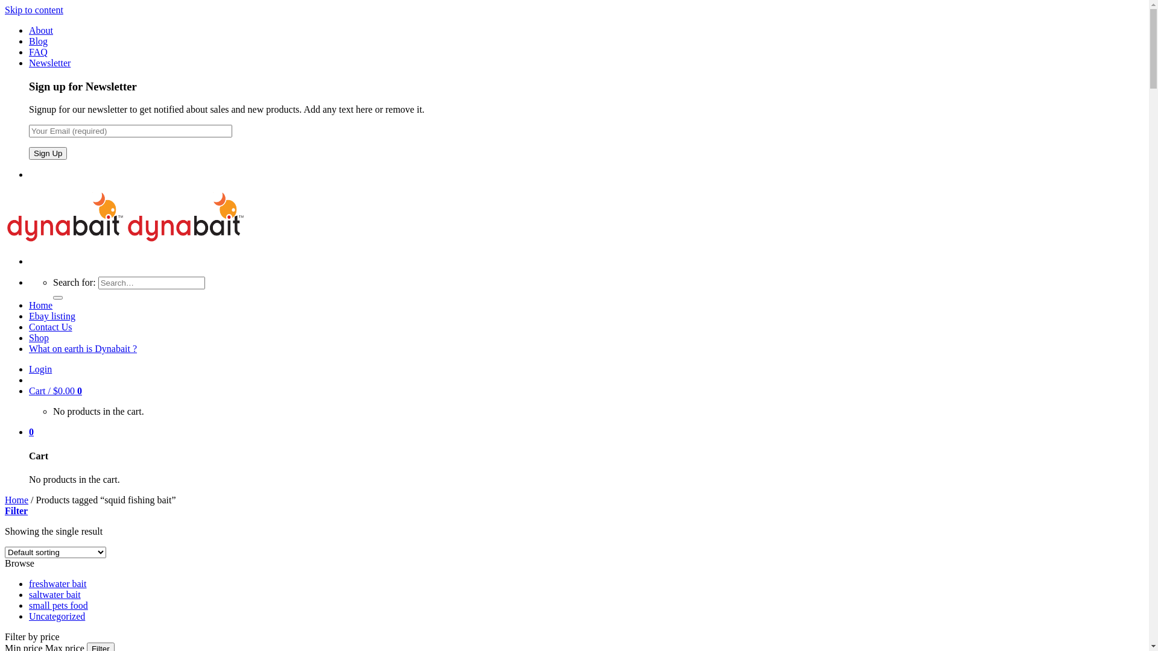  I want to click on Ebay listing, so click(52, 316).